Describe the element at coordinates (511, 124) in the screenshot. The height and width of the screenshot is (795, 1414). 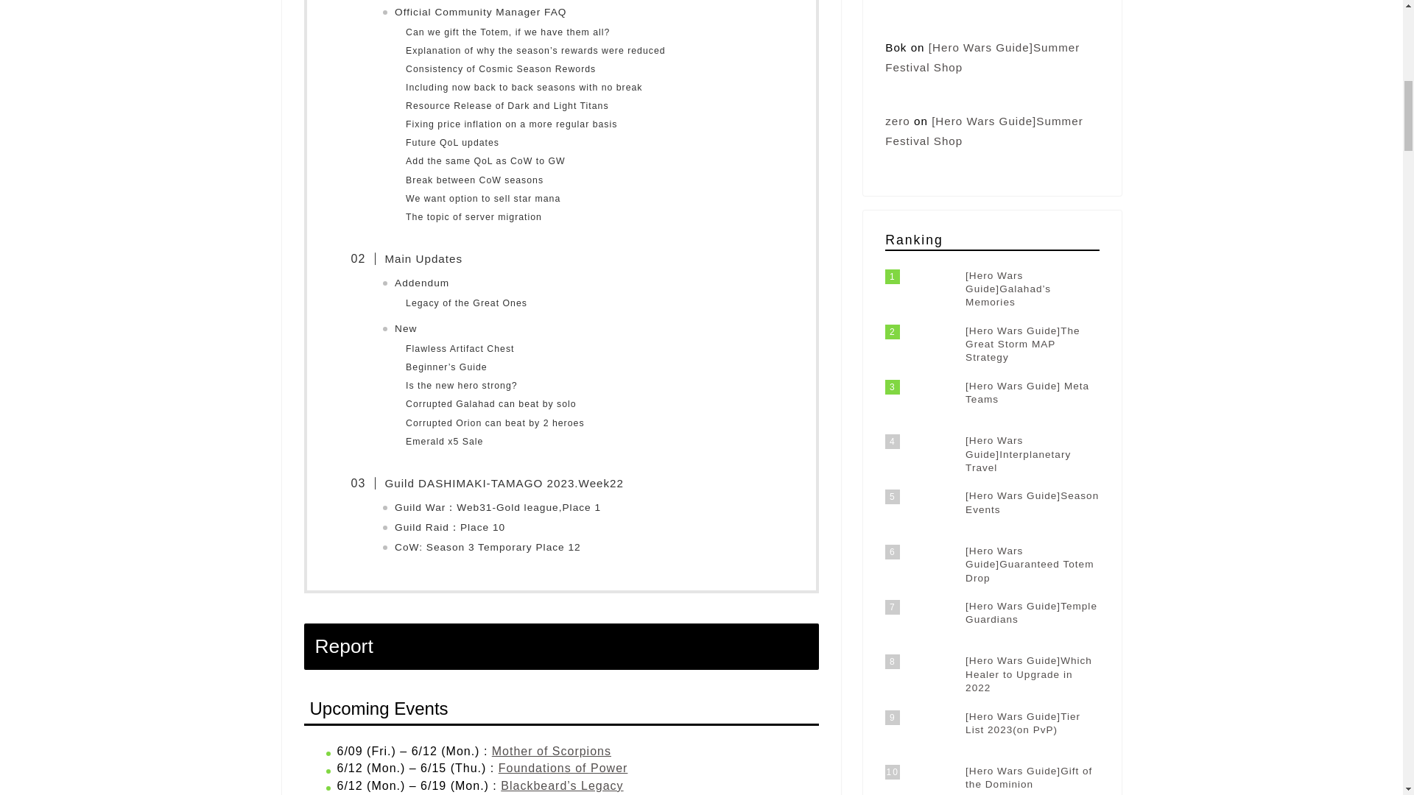
I see `Fixing price inflation on a more regular basis` at that location.